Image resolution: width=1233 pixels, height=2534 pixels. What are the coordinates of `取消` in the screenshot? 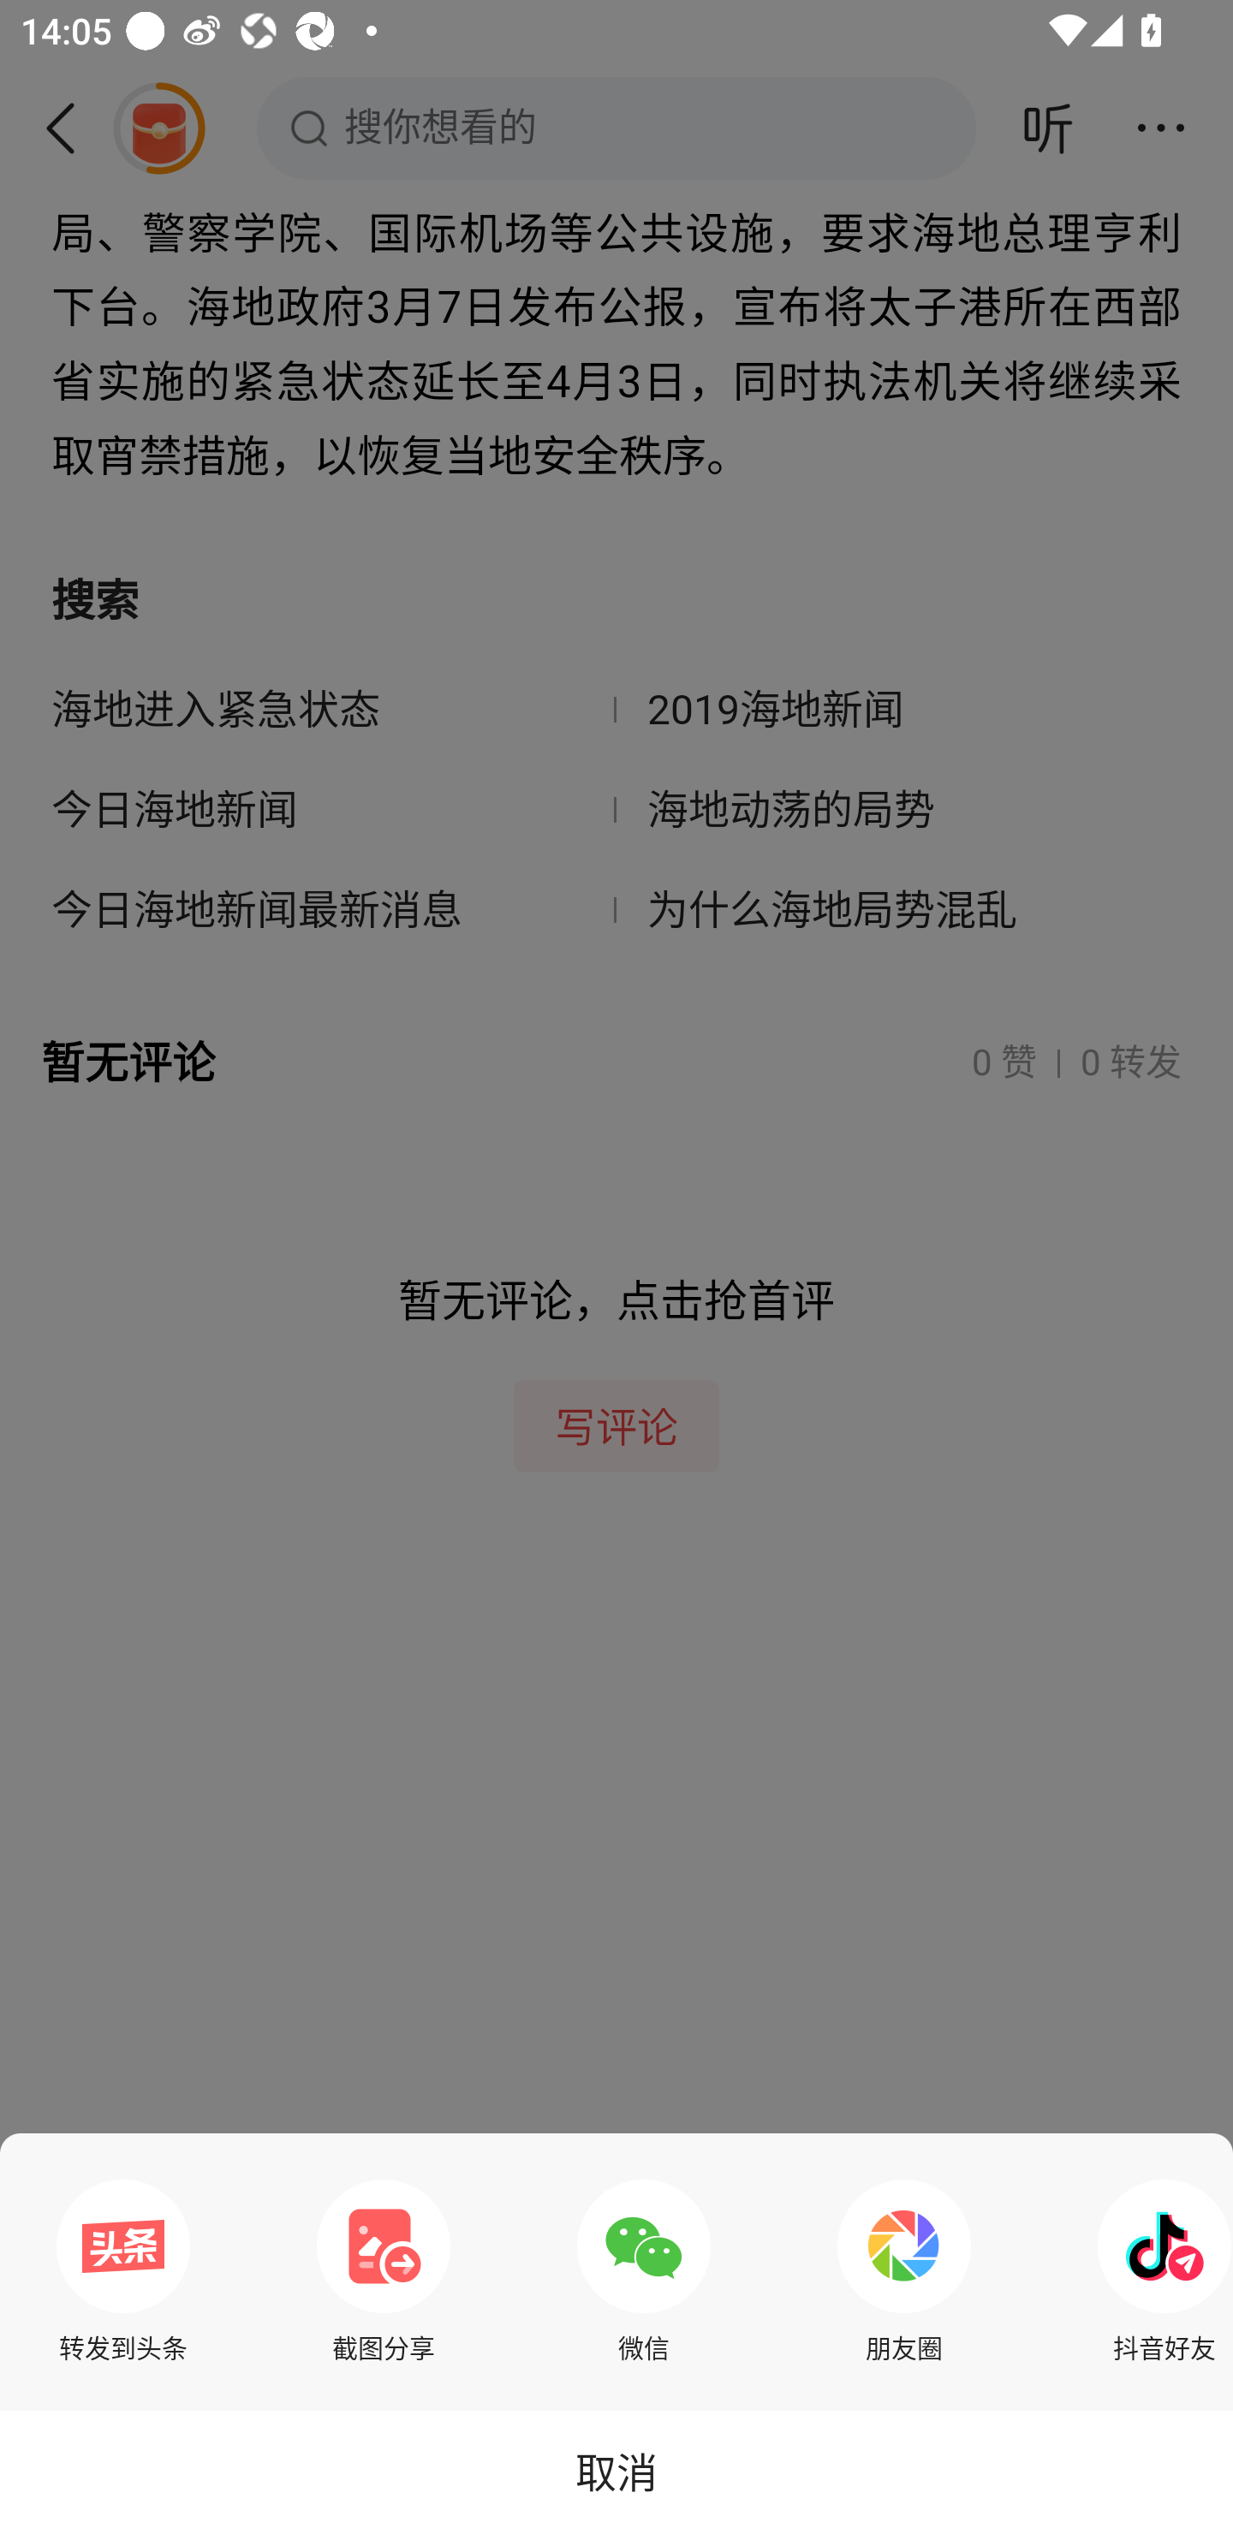 It's located at (616, 2472).